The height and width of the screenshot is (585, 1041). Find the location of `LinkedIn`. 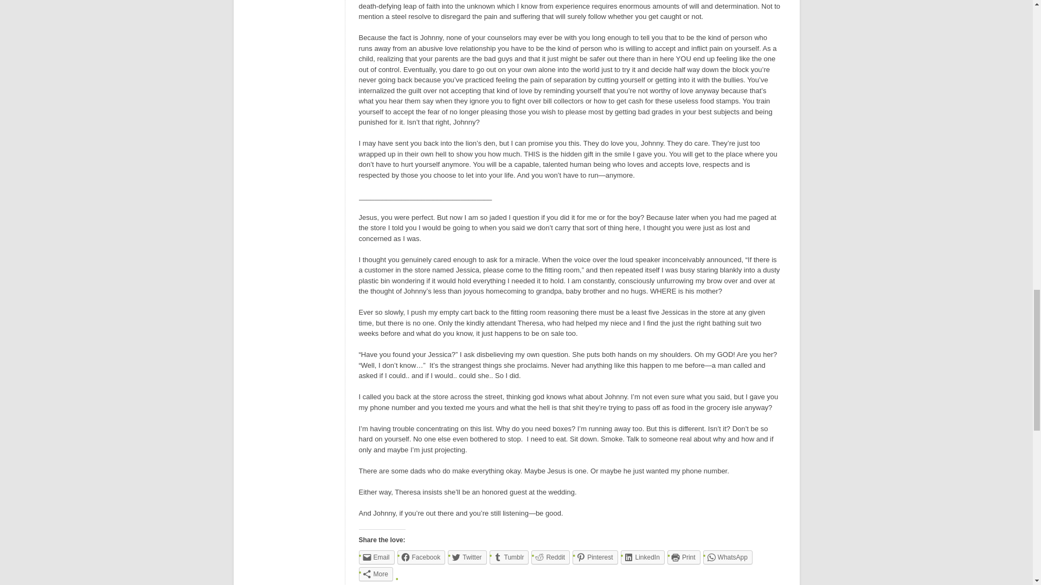

LinkedIn is located at coordinates (642, 557).